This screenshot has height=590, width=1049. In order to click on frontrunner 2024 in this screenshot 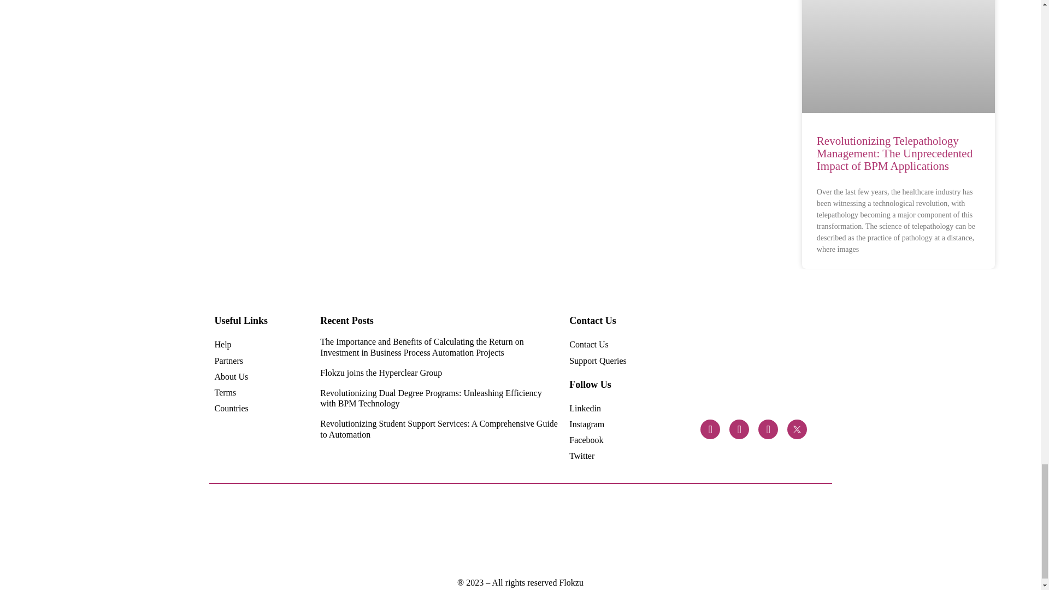, I will do `click(356, 531)`.